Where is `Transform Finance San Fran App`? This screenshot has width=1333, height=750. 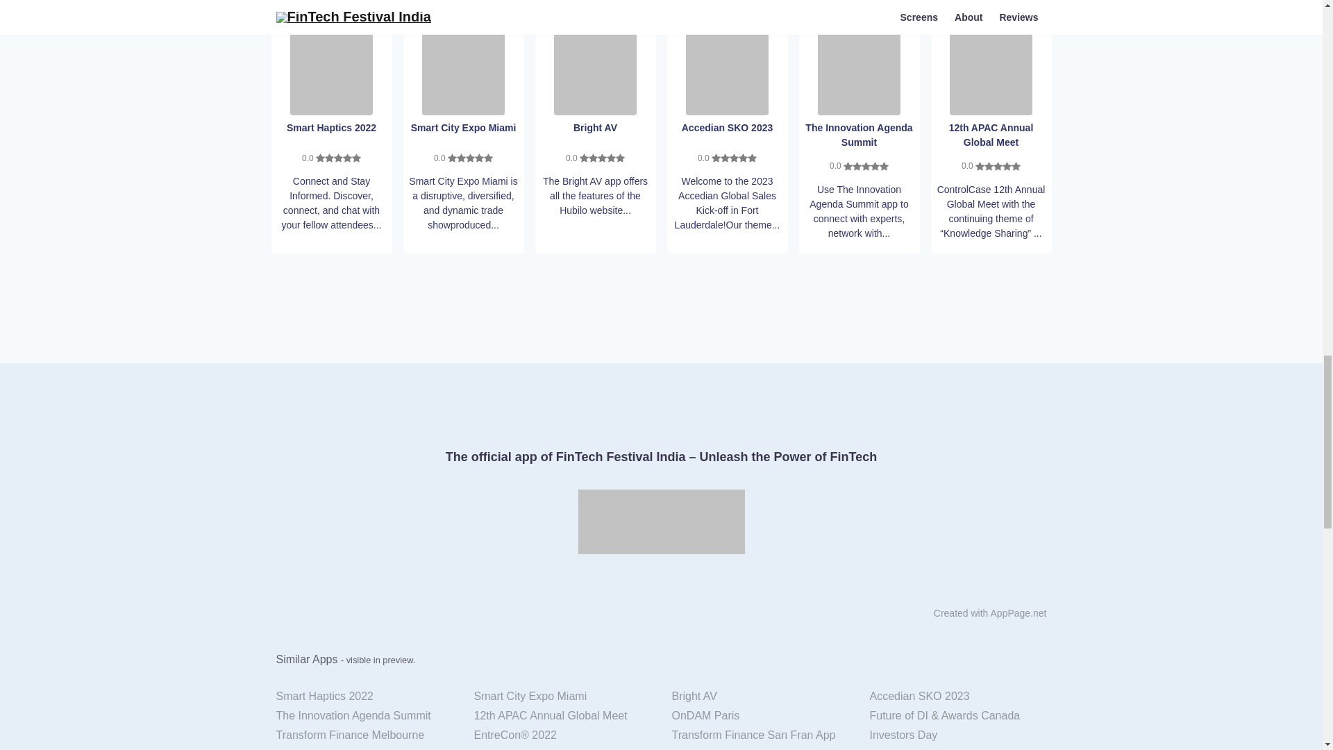 Transform Finance San Fran App is located at coordinates (760, 735).